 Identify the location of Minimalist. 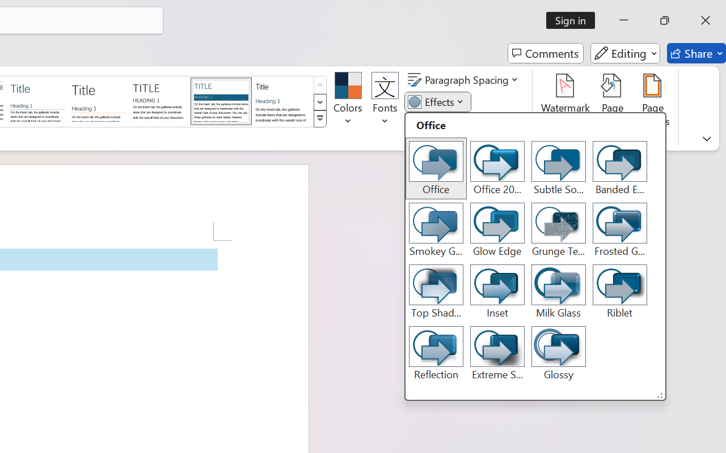
(159, 101).